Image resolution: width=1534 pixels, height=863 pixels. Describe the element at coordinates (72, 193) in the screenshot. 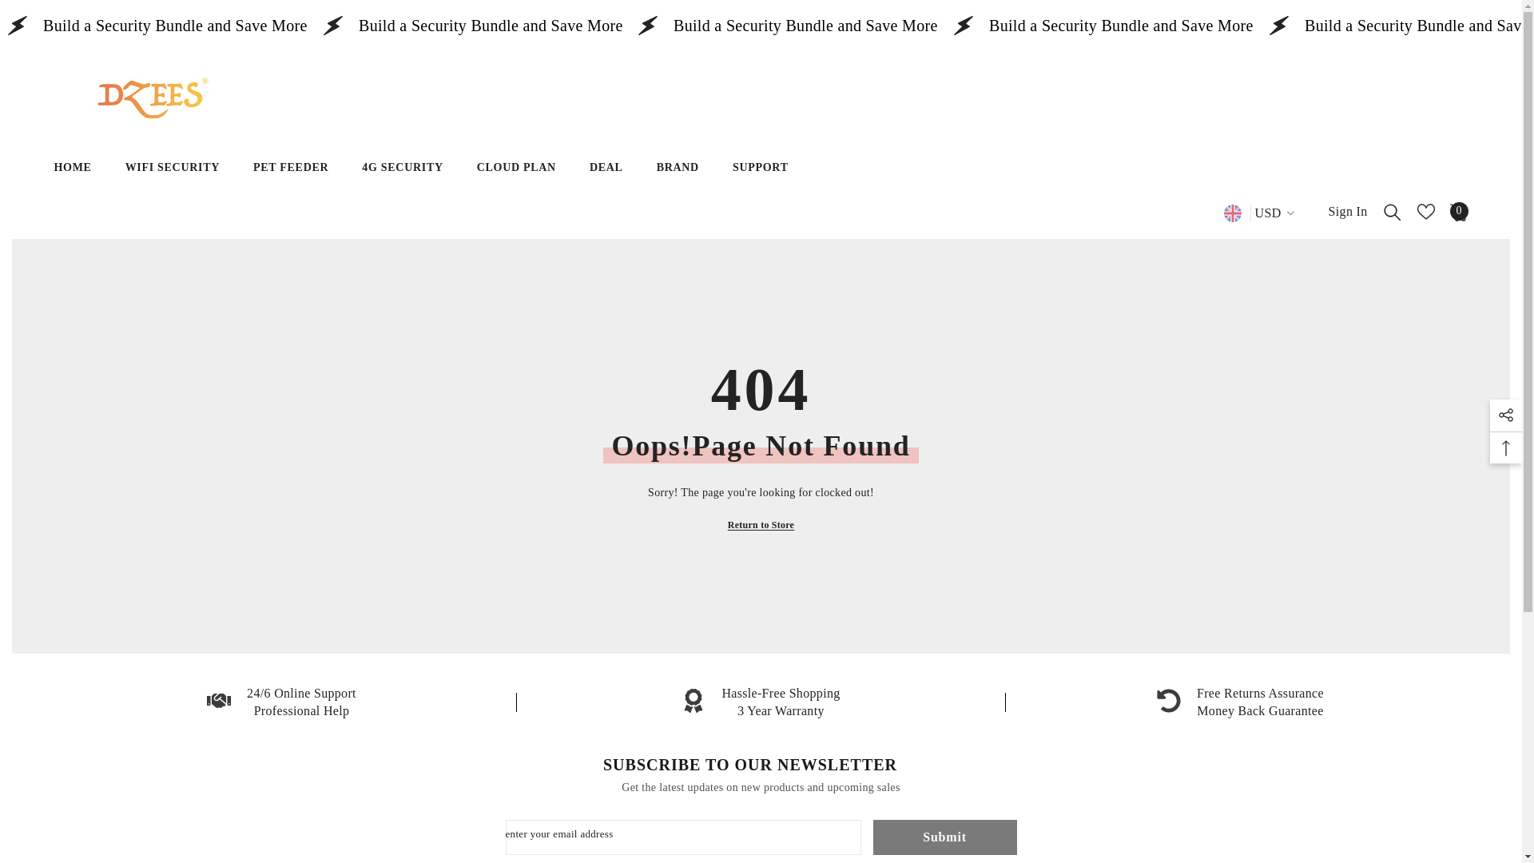

I see `HOME` at that location.